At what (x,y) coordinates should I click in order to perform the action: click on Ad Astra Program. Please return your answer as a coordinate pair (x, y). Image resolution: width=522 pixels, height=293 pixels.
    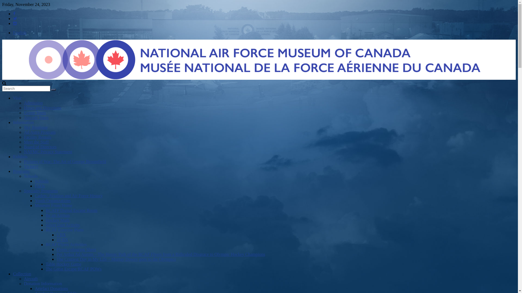
    Looking at the image, I should click on (40, 132).